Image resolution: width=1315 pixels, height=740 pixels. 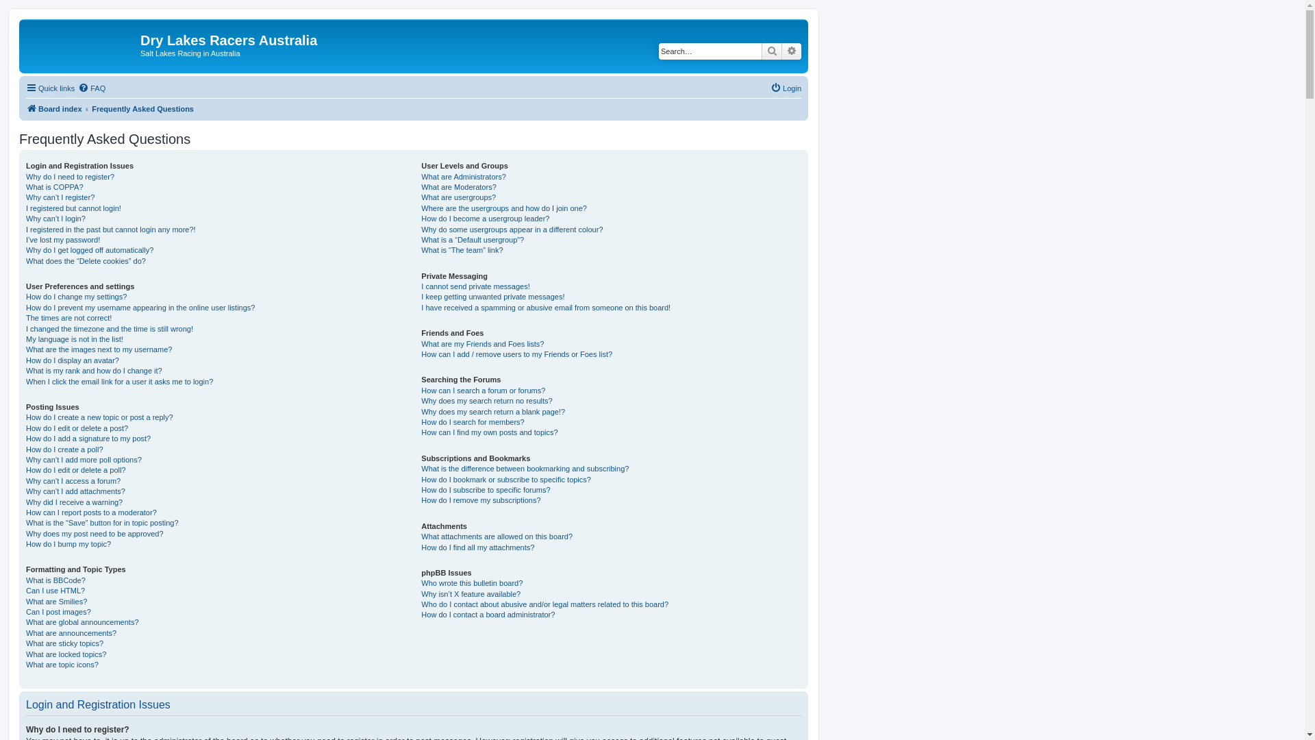 What do you see at coordinates (485, 219) in the screenshot?
I see `How do I become a usergroup leader?` at bounding box center [485, 219].